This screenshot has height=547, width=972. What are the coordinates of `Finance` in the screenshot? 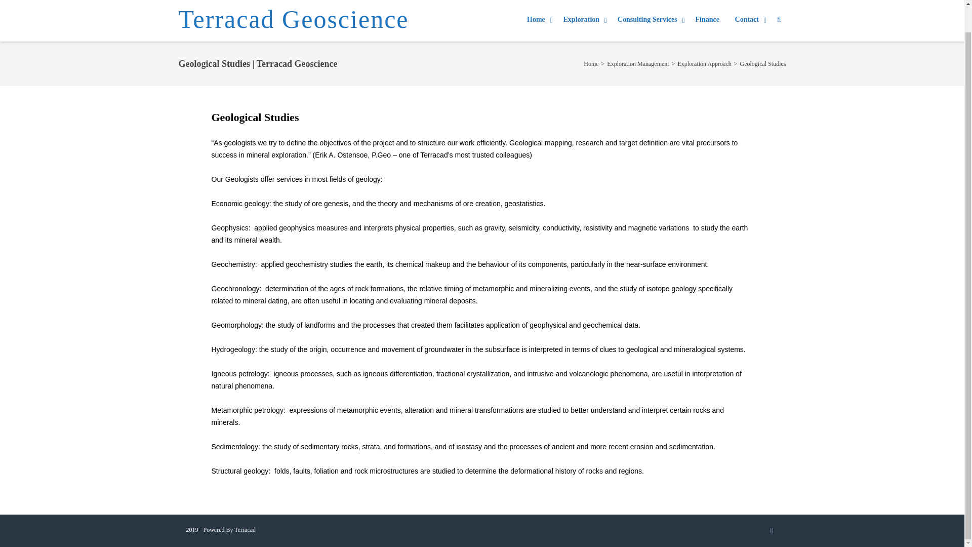 It's located at (707, 19).